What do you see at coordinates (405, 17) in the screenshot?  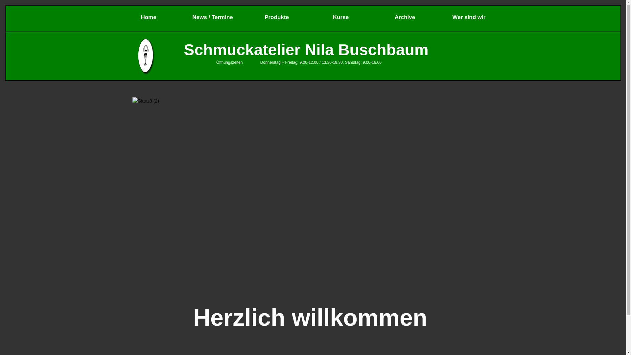 I see `Archive` at bounding box center [405, 17].